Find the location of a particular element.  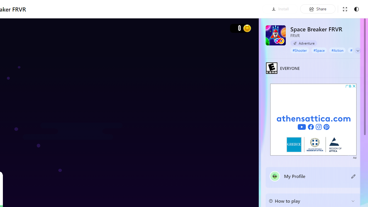

Class: expand-arrow neutral is located at coordinates (358, 51).